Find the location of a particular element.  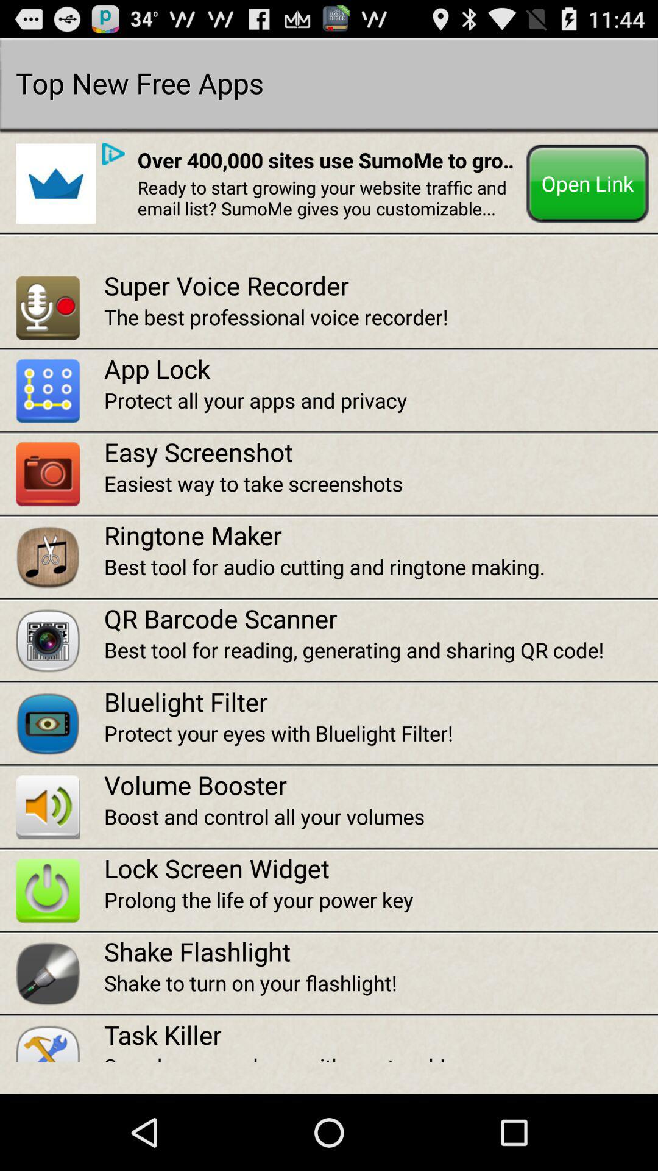

swipe until lock screen widget item is located at coordinates (381, 868).